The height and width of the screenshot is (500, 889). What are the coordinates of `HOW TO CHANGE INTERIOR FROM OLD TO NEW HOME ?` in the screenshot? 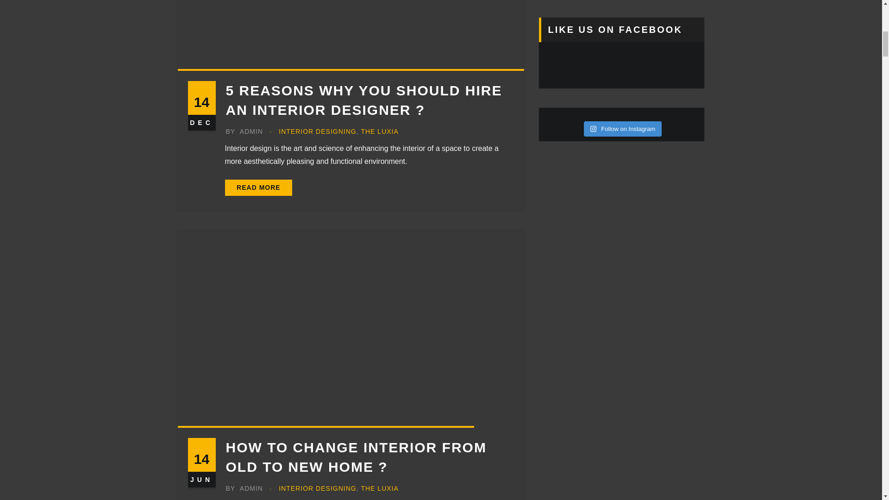 It's located at (356, 457).